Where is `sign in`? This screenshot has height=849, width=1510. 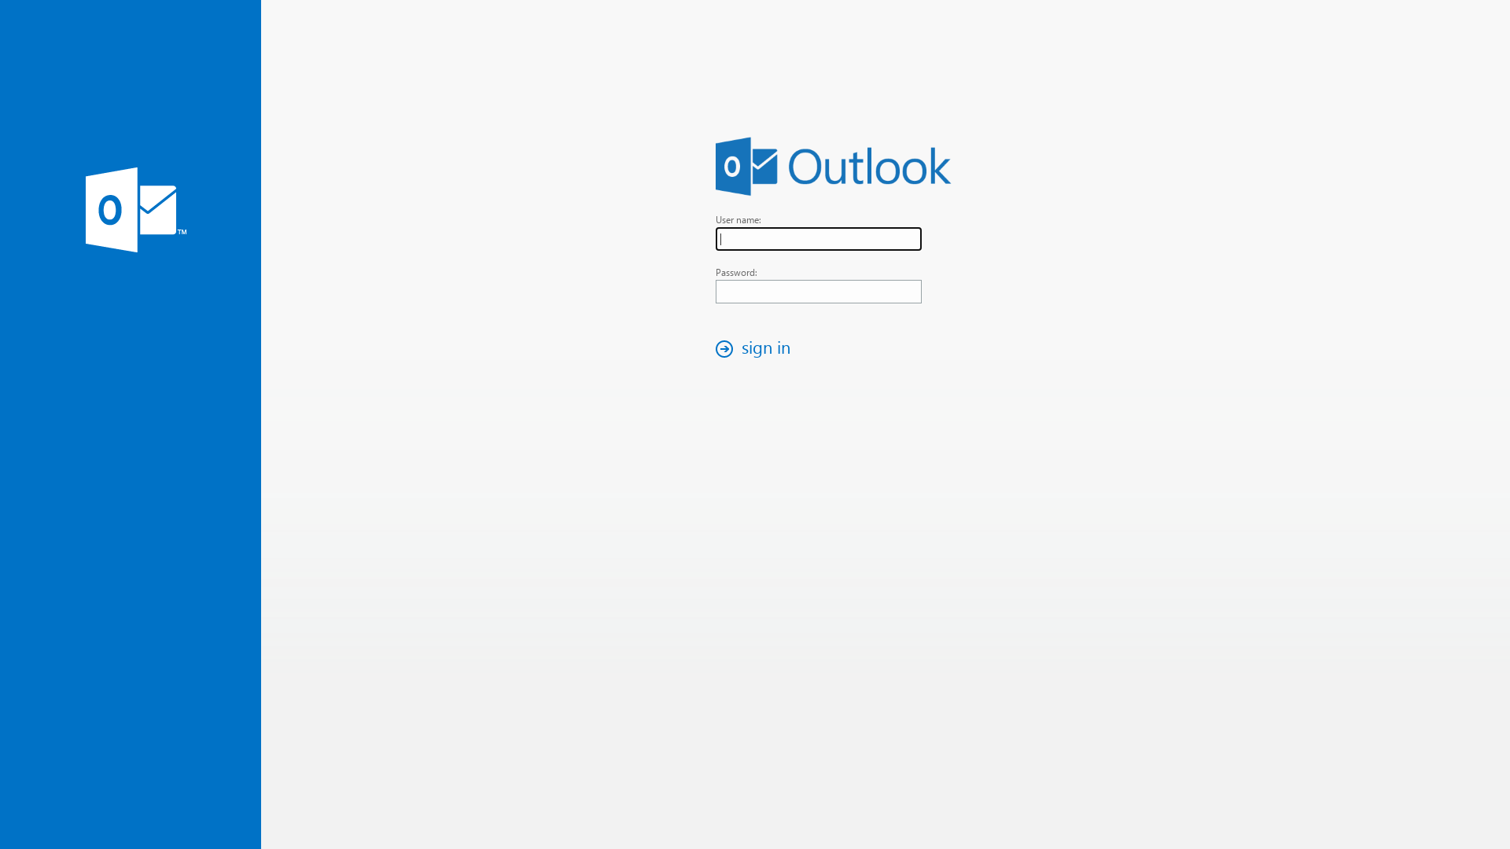 sign in is located at coordinates (757, 349).